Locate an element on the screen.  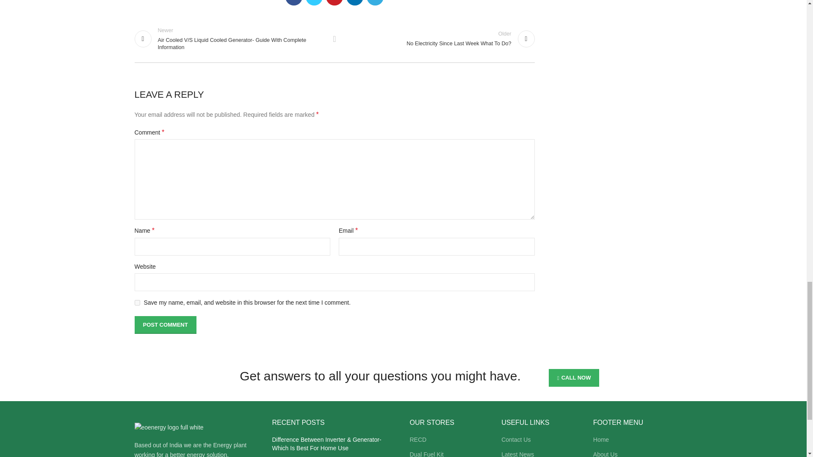
Post Comment is located at coordinates (166, 325).